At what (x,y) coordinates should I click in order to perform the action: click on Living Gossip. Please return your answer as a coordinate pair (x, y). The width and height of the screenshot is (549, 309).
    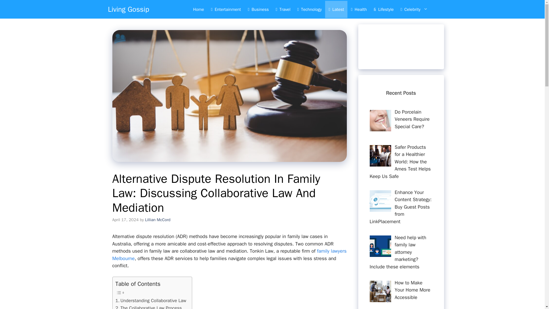
    Looking at the image, I should click on (129, 9).